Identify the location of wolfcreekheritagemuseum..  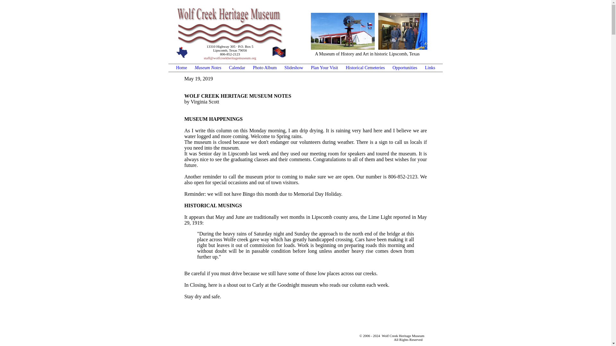
(232, 58).